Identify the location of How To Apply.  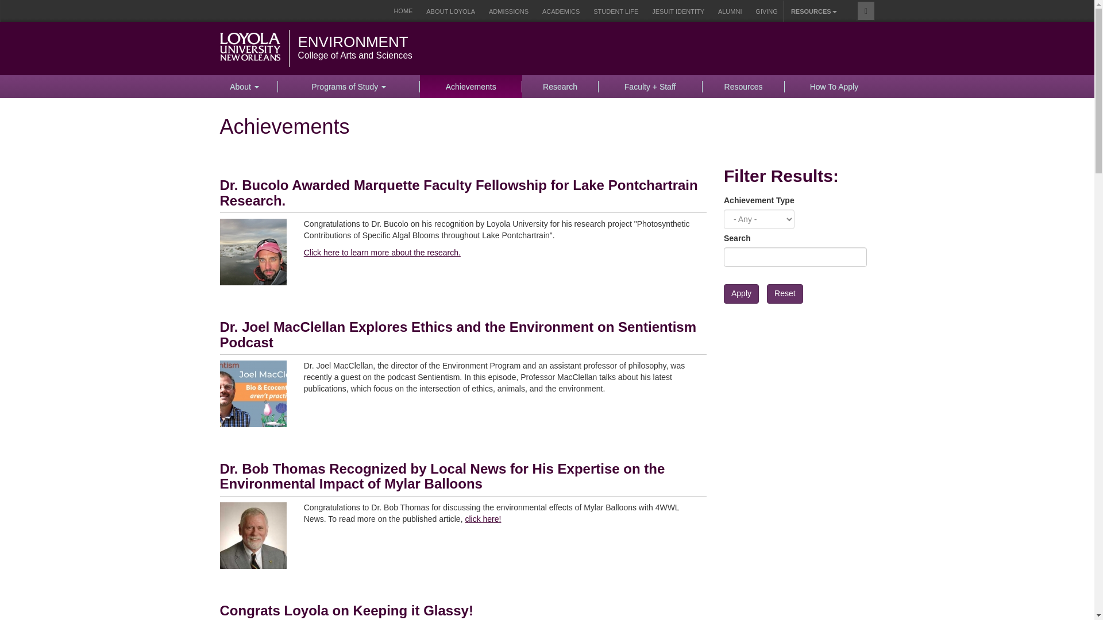
(834, 86).